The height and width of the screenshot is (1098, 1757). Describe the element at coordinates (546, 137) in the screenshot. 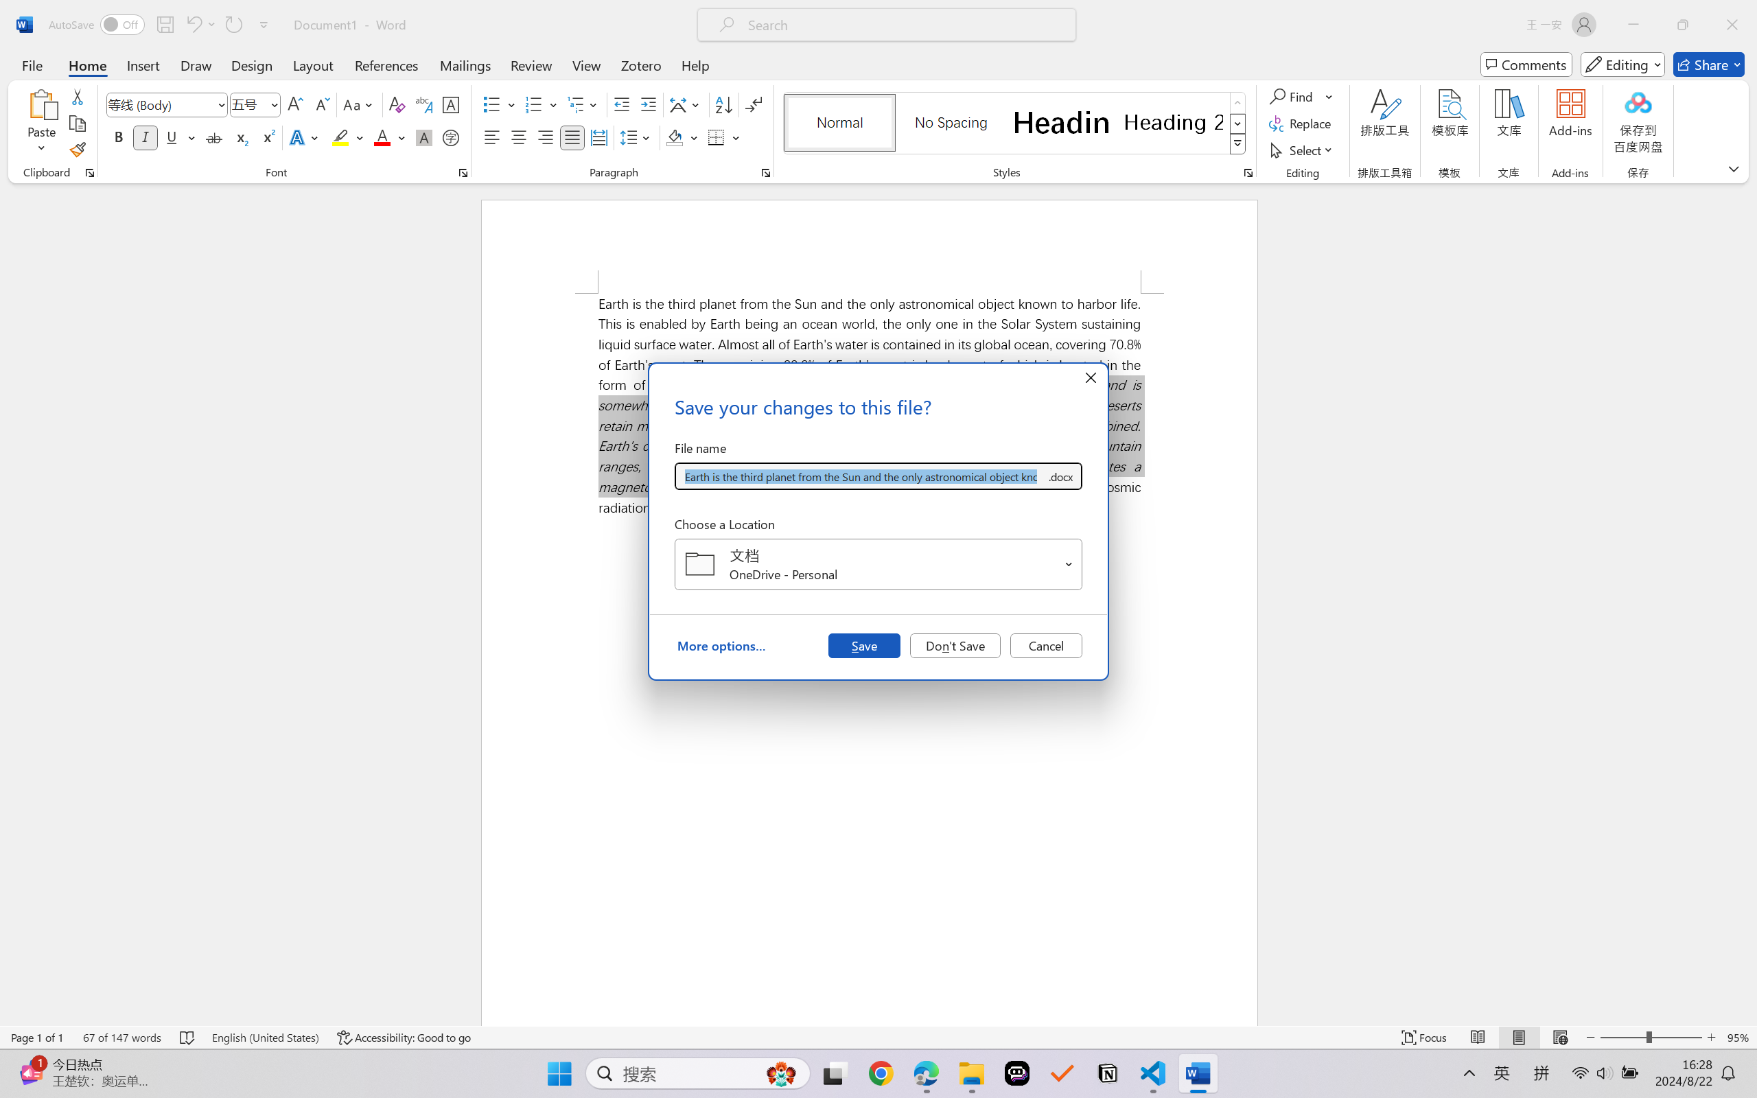

I see `Align Right` at that location.